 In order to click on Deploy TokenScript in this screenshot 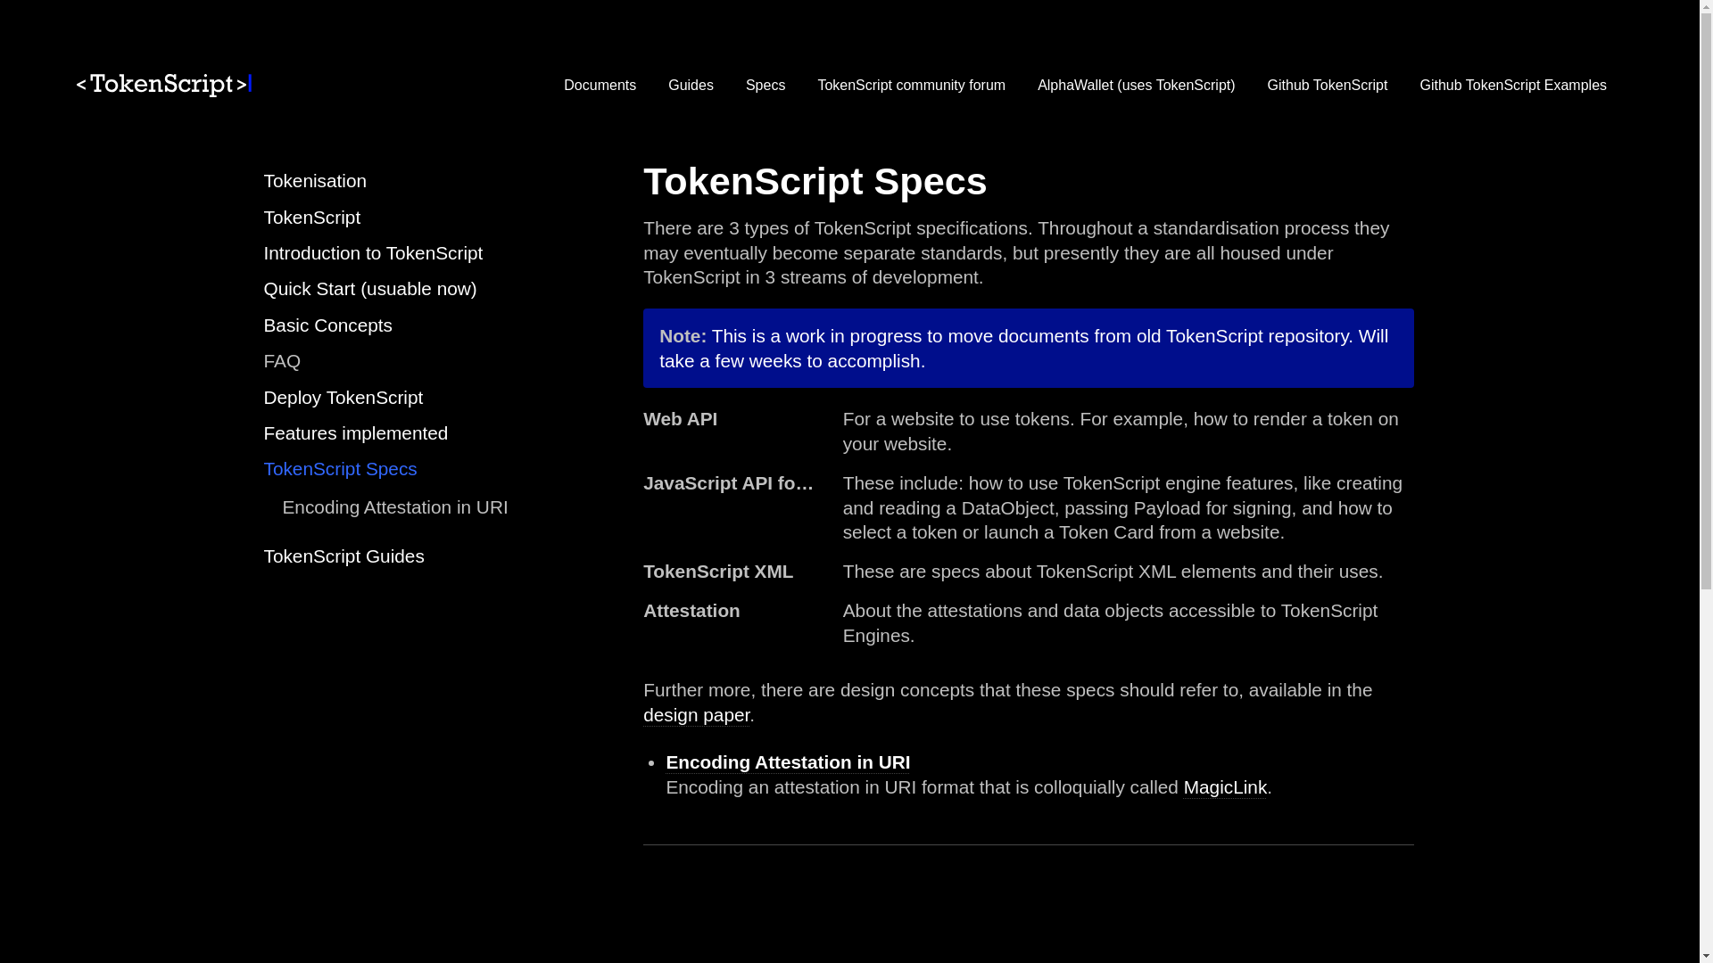, I will do `click(343, 397)`.